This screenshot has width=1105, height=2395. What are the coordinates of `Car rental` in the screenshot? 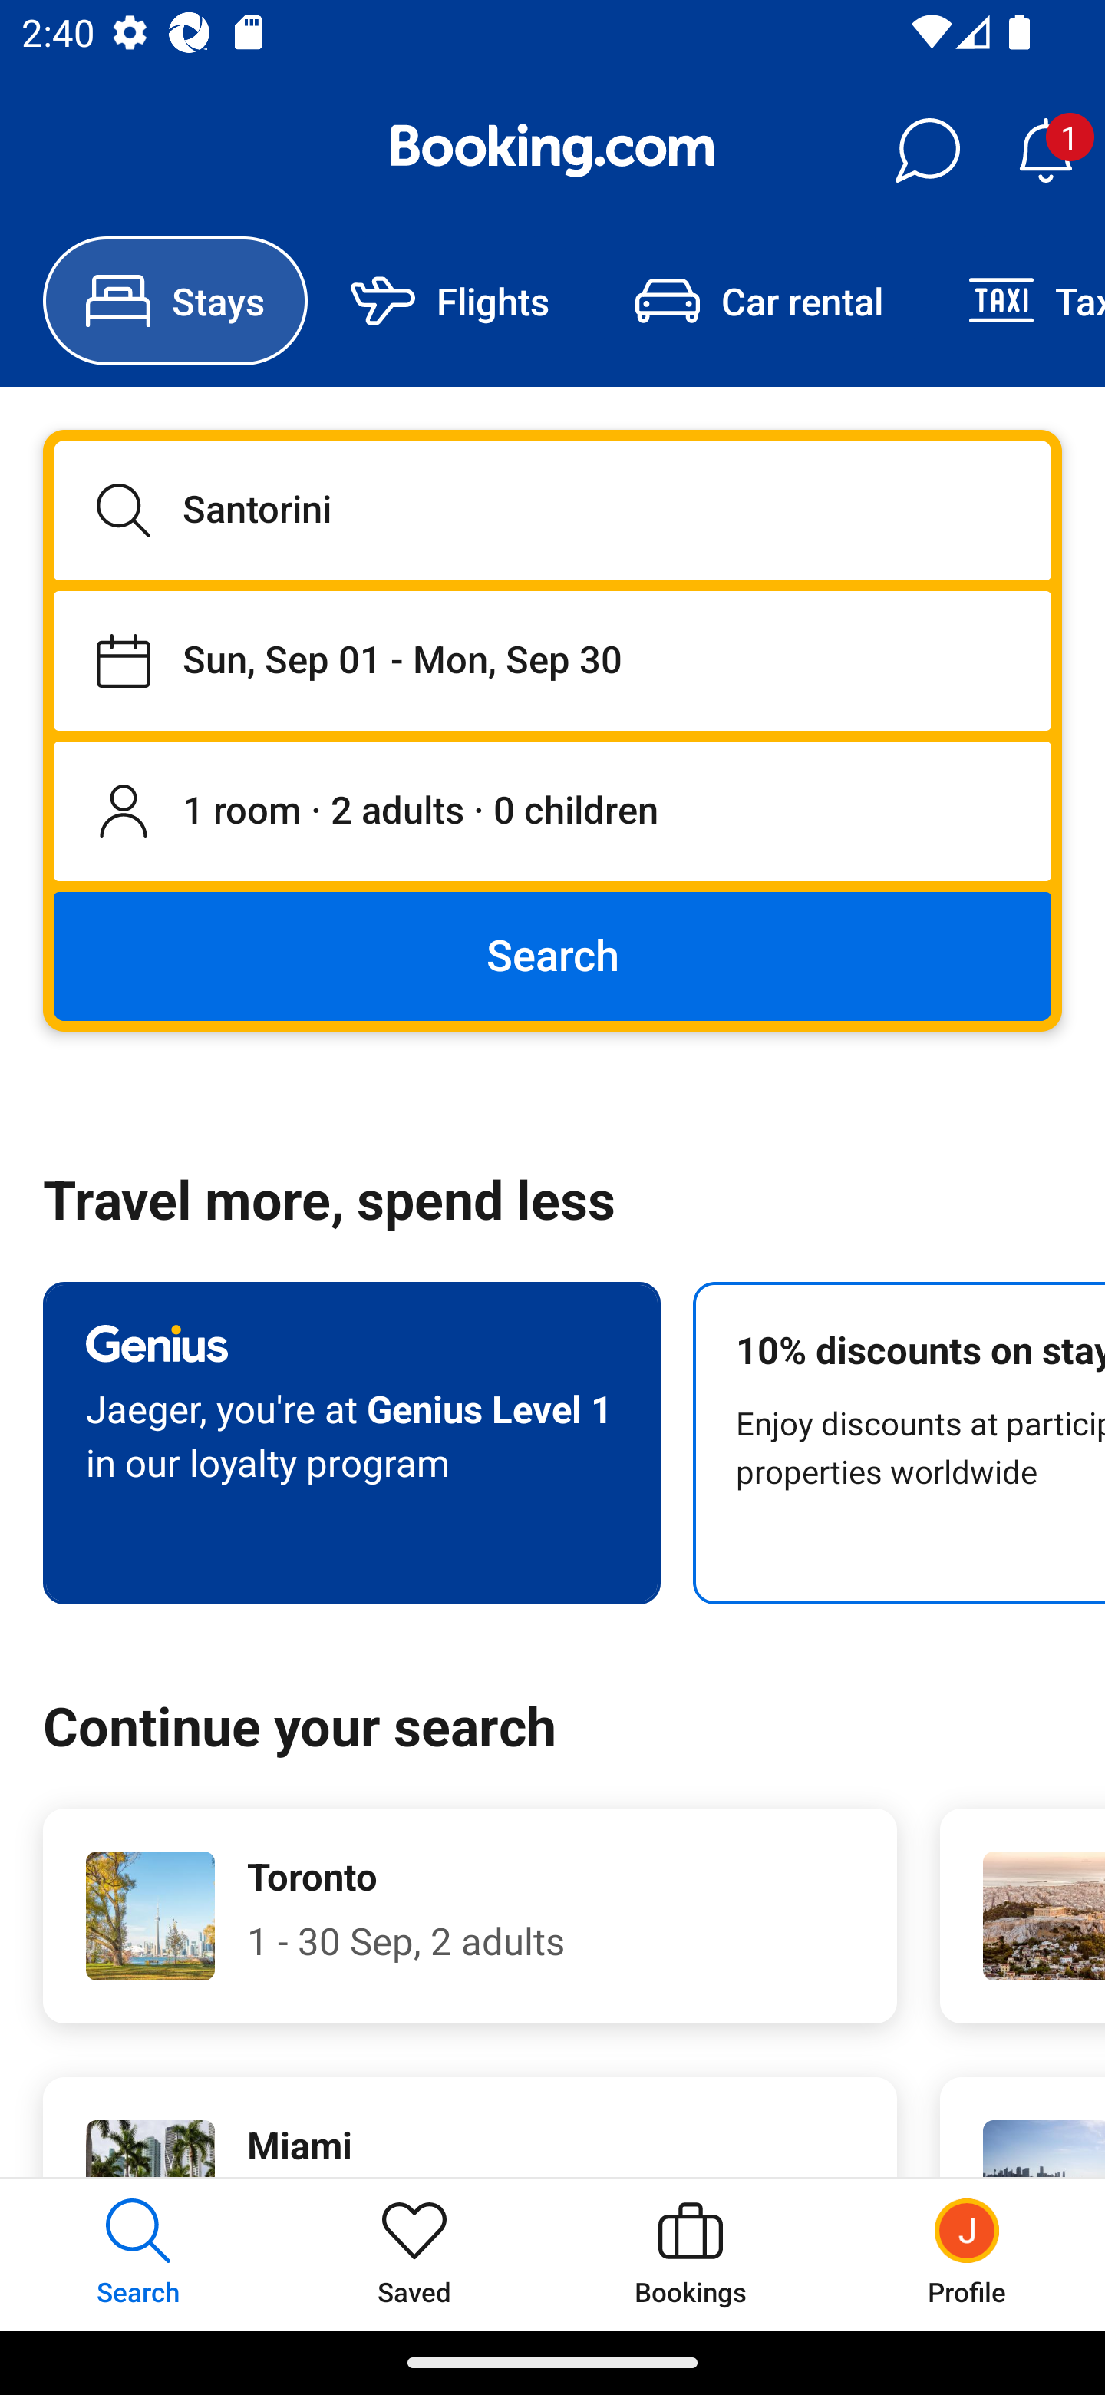 It's located at (758, 301).